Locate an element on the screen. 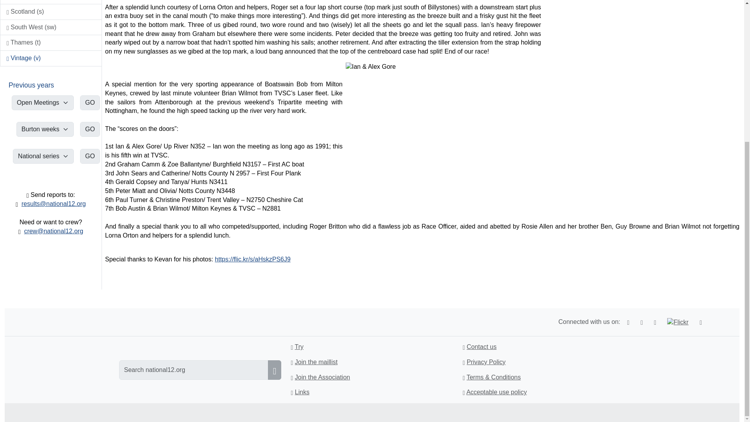  Join the maillist is located at coordinates (316, 362).